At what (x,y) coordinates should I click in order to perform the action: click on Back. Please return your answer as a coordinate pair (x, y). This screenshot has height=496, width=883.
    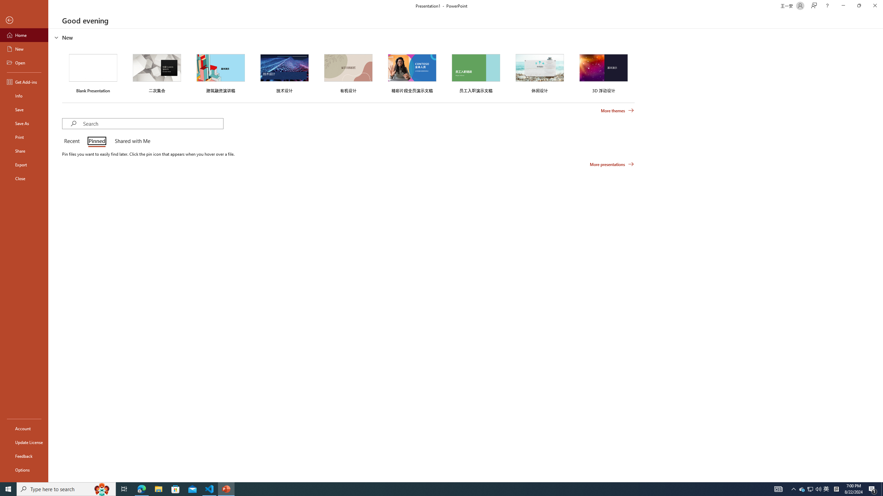
    Looking at the image, I should click on (24, 21).